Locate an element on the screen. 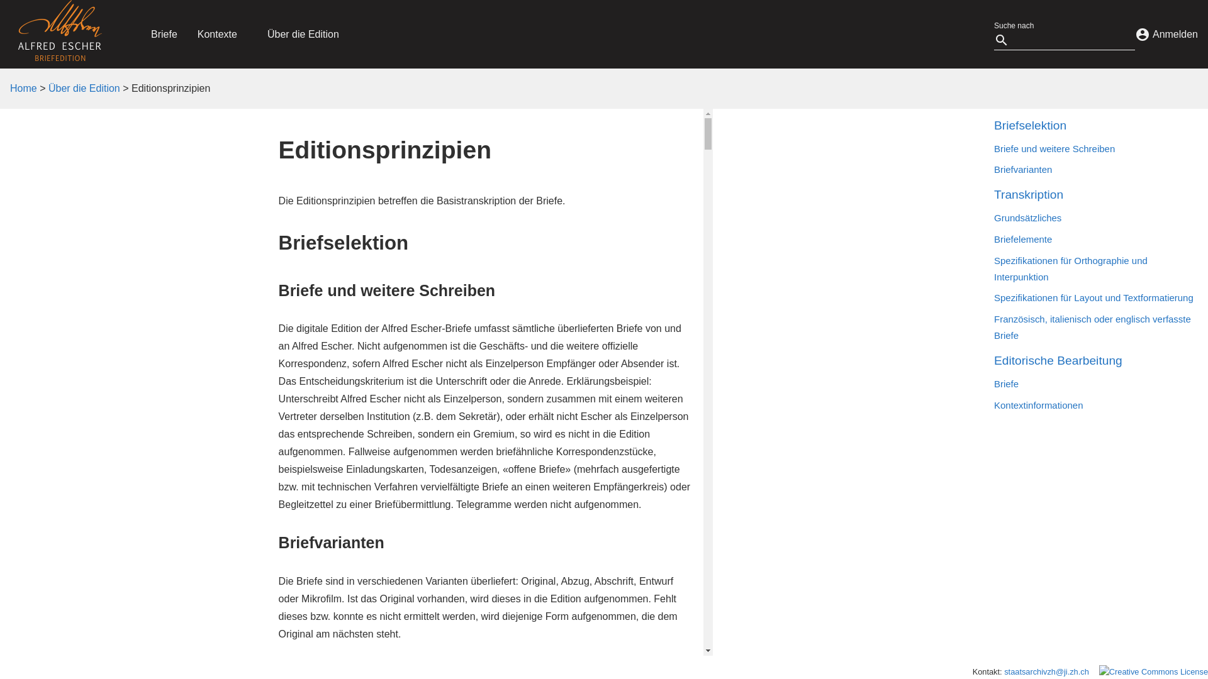 This screenshot has height=679, width=1208. Home is located at coordinates (24, 88).